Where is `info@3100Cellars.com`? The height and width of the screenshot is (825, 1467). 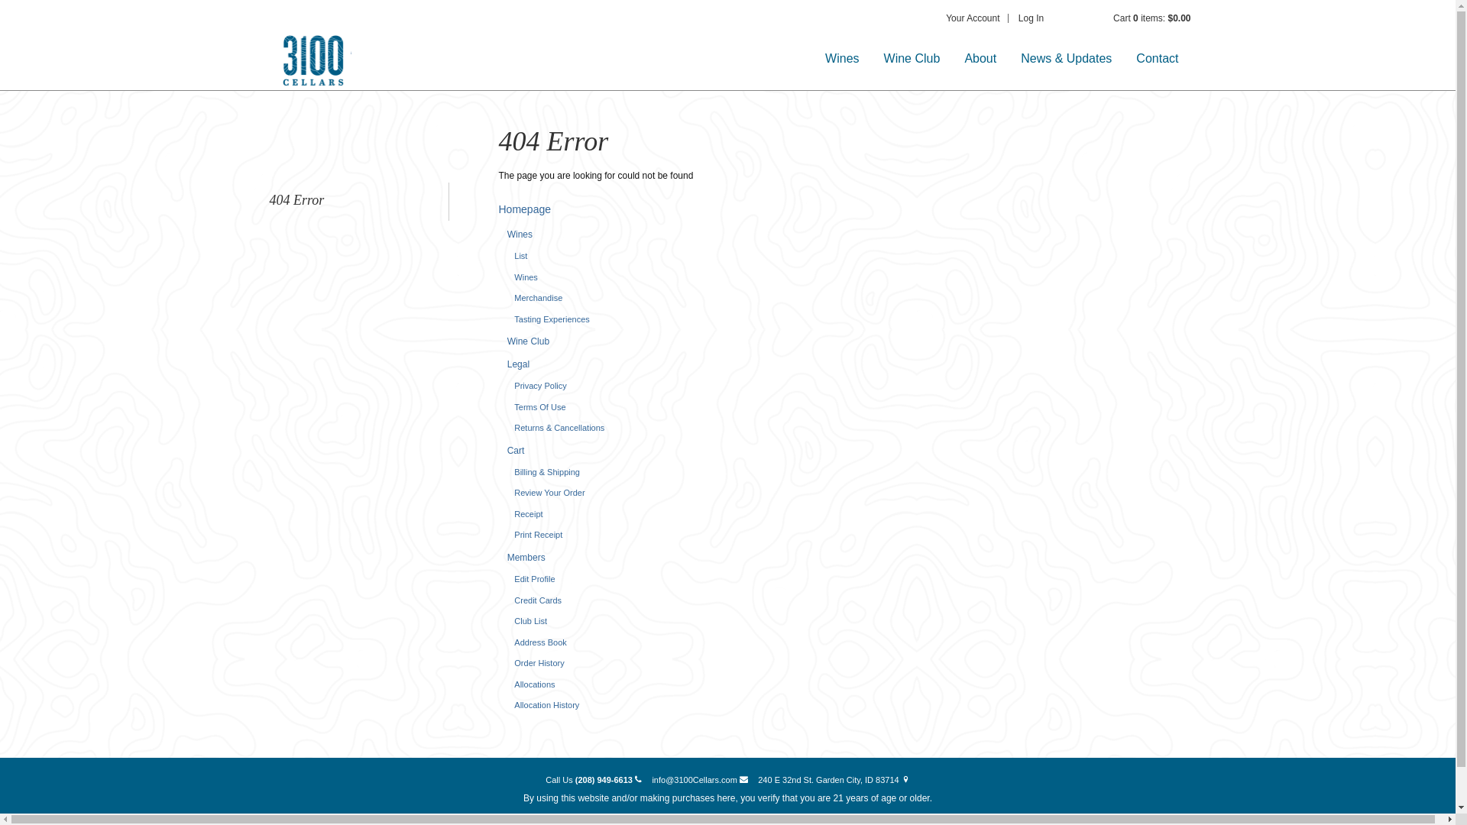
info@3100Cellars.com is located at coordinates (700, 781).